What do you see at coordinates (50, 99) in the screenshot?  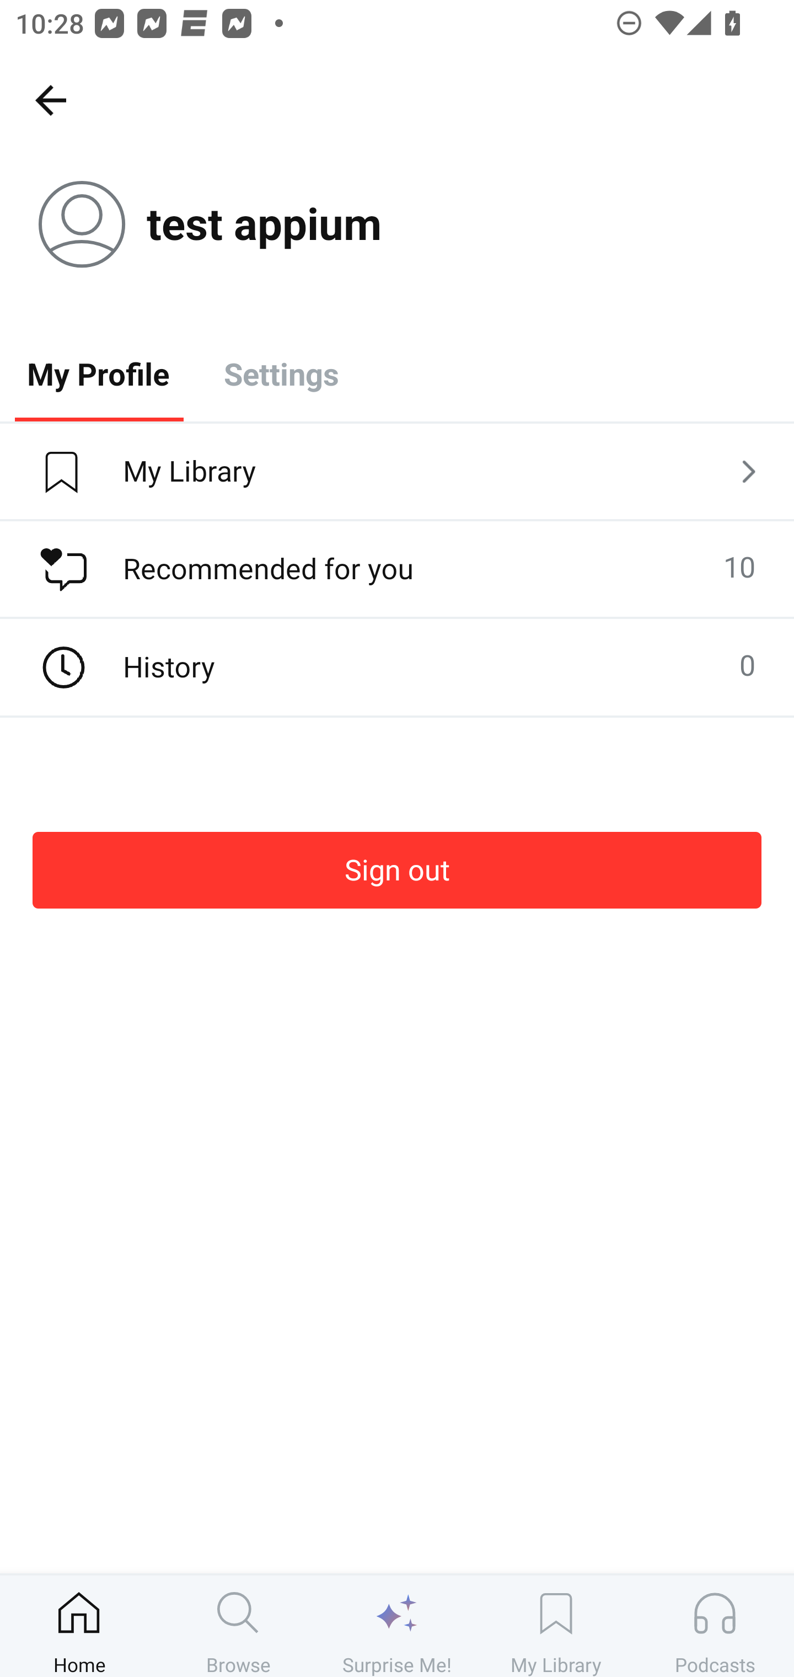 I see `Home, back` at bounding box center [50, 99].